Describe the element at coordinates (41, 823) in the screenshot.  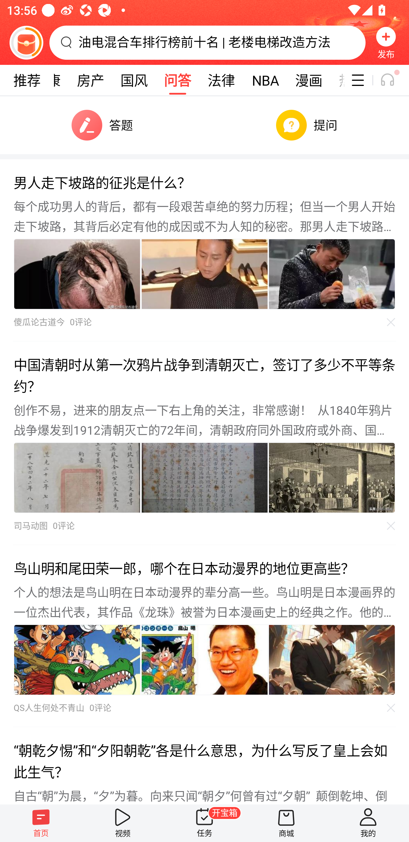
I see `首页` at that location.